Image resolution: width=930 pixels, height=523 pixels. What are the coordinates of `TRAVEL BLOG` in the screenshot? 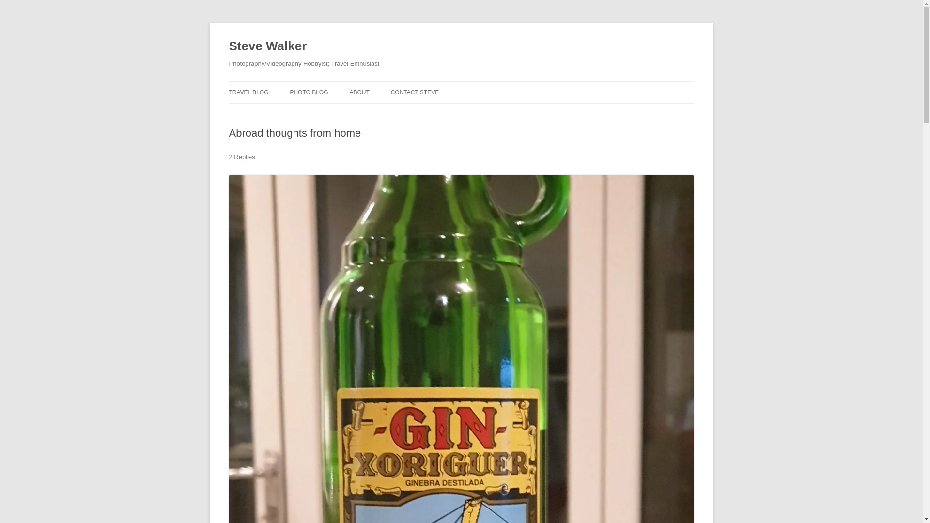 It's located at (248, 92).